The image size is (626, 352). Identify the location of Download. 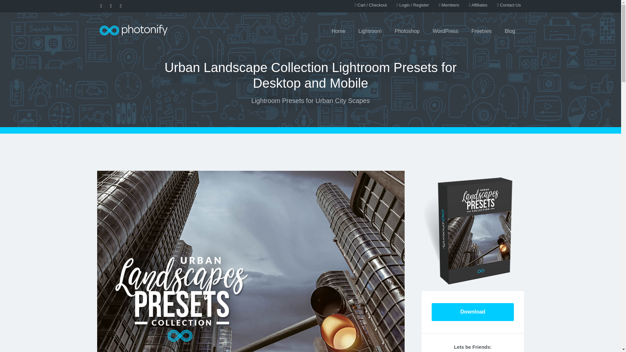
(41, 9).